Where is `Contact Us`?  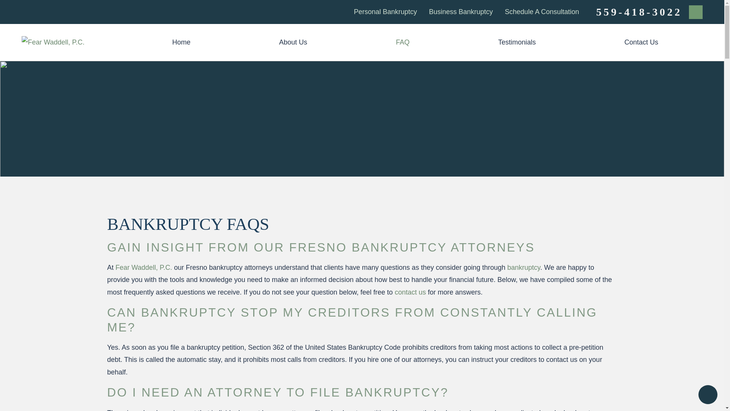 Contact Us is located at coordinates (641, 42).